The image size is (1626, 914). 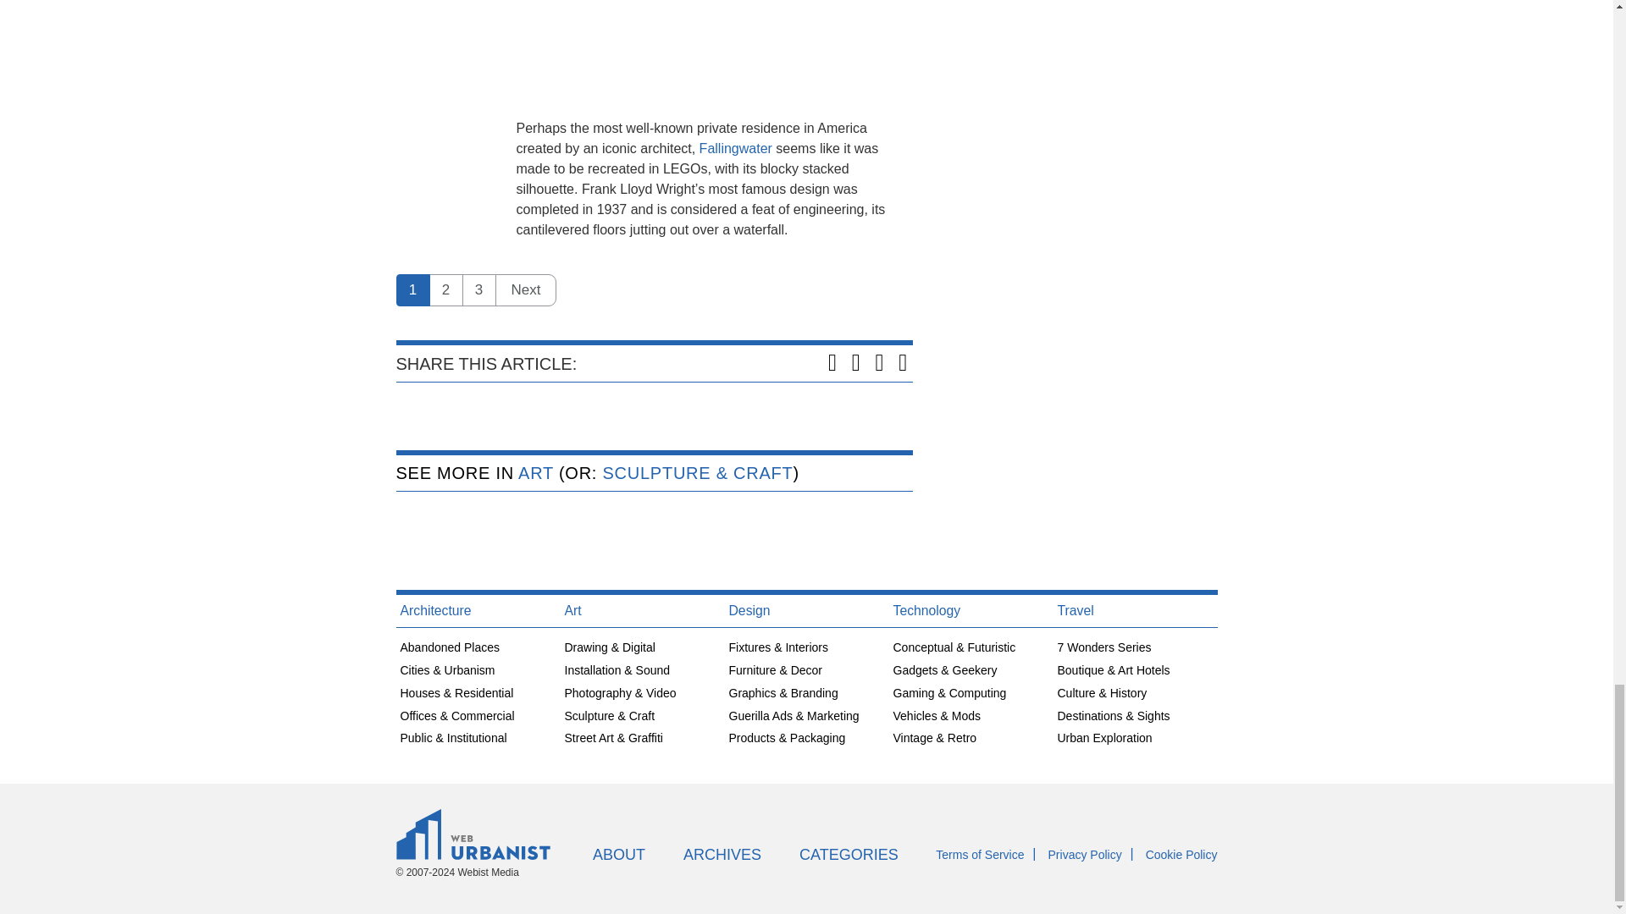 What do you see at coordinates (413, 289) in the screenshot?
I see `1` at bounding box center [413, 289].